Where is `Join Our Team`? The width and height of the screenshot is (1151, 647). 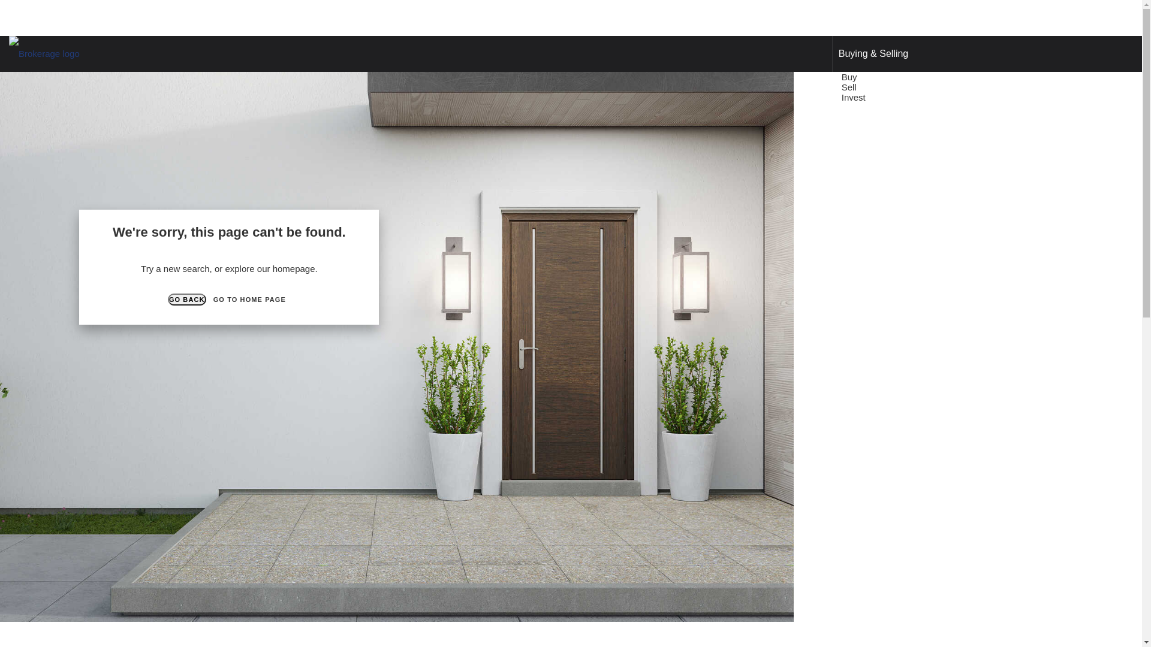
Join Our Team is located at coordinates (1096, 97).